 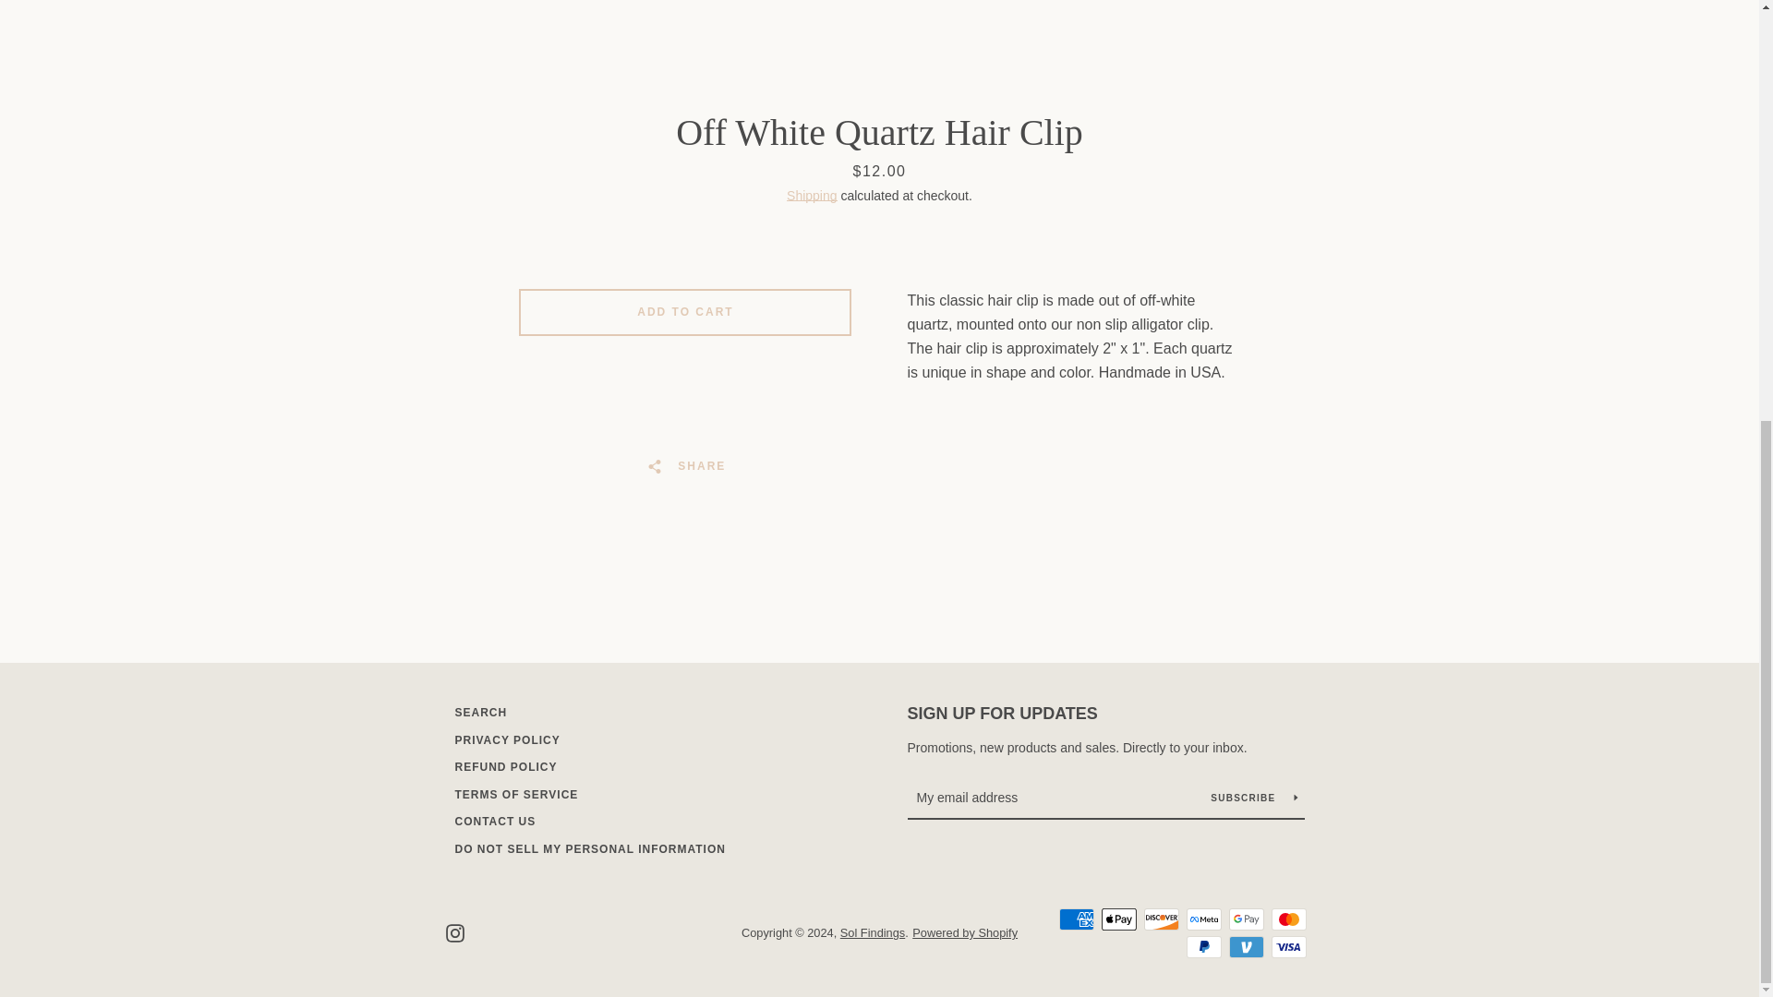 I want to click on Apple Pay, so click(x=1118, y=919).